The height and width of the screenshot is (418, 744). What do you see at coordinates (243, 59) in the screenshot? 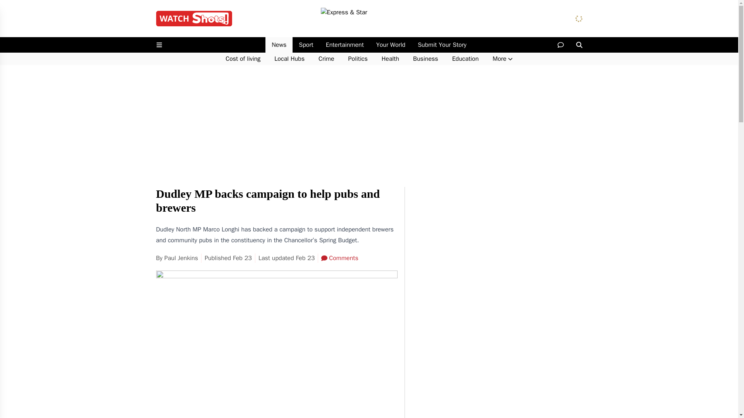
I see `Cost of living` at bounding box center [243, 59].